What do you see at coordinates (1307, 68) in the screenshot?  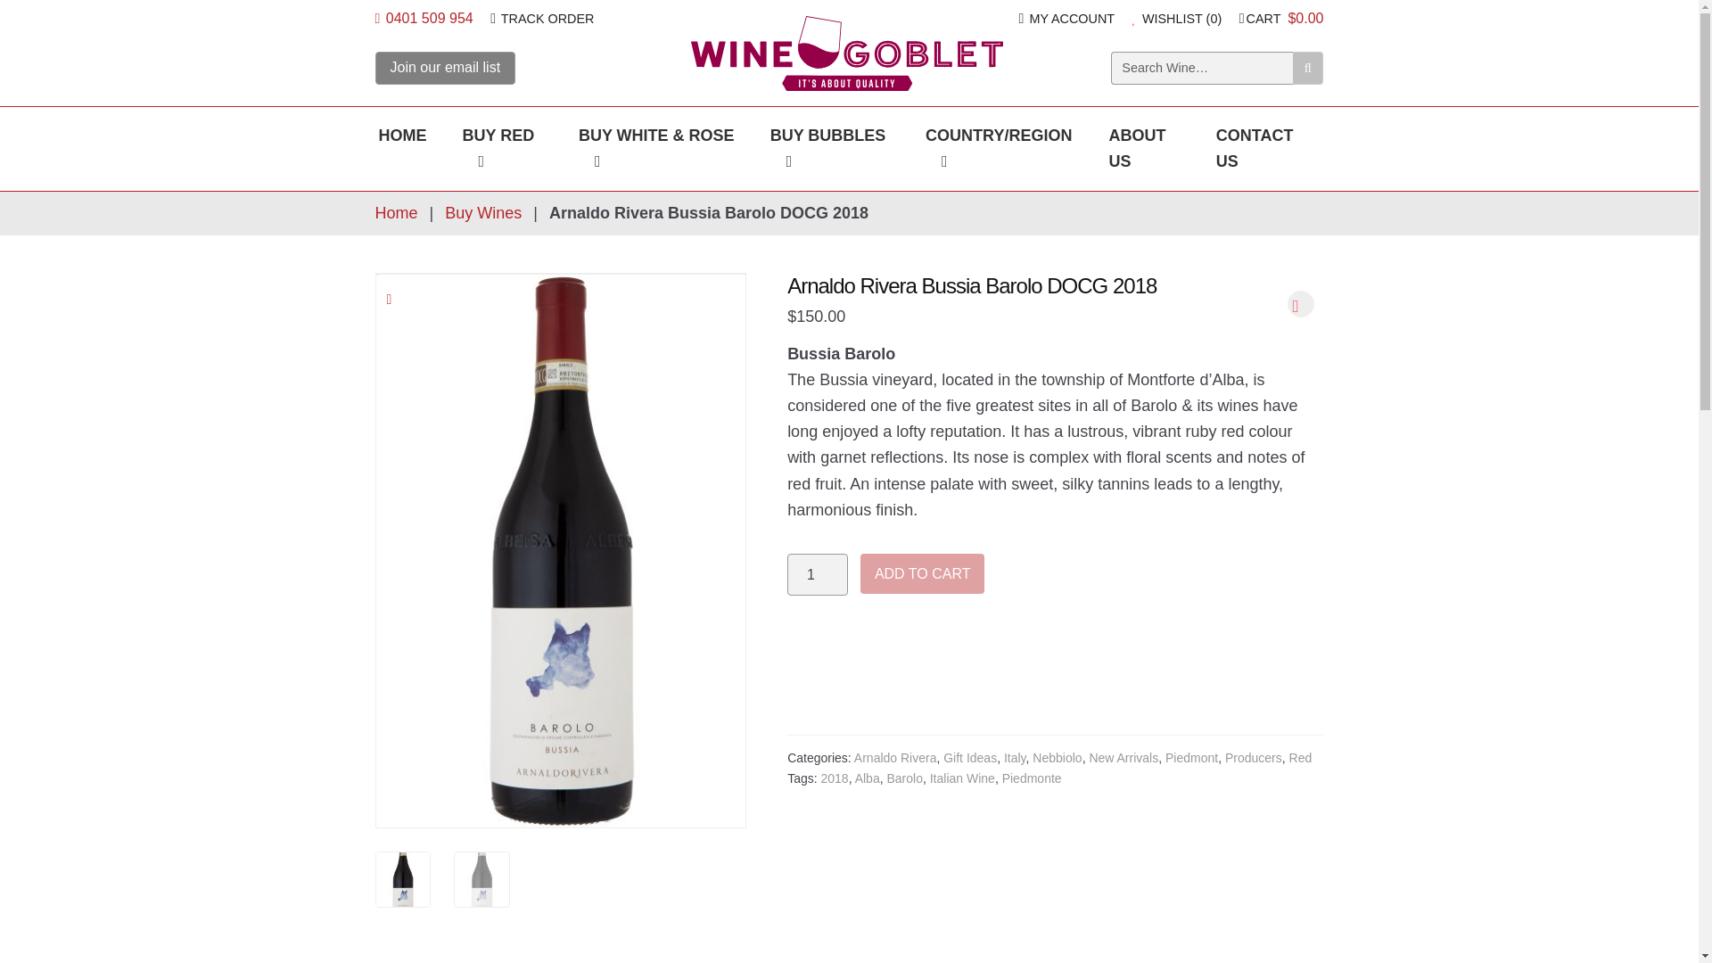 I see `Search` at bounding box center [1307, 68].